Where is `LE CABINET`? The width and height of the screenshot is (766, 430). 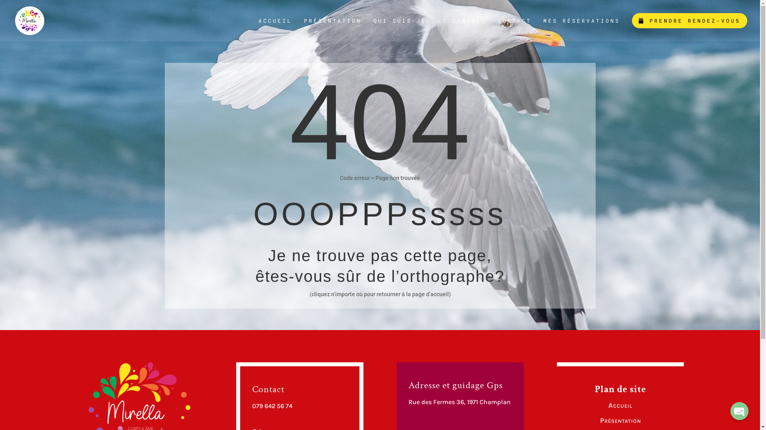 LE CABINET is located at coordinates (462, 29).